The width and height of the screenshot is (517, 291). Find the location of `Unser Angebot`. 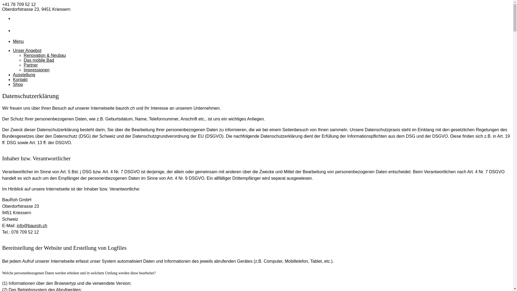

Unser Angebot is located at coordinates (27, 51).